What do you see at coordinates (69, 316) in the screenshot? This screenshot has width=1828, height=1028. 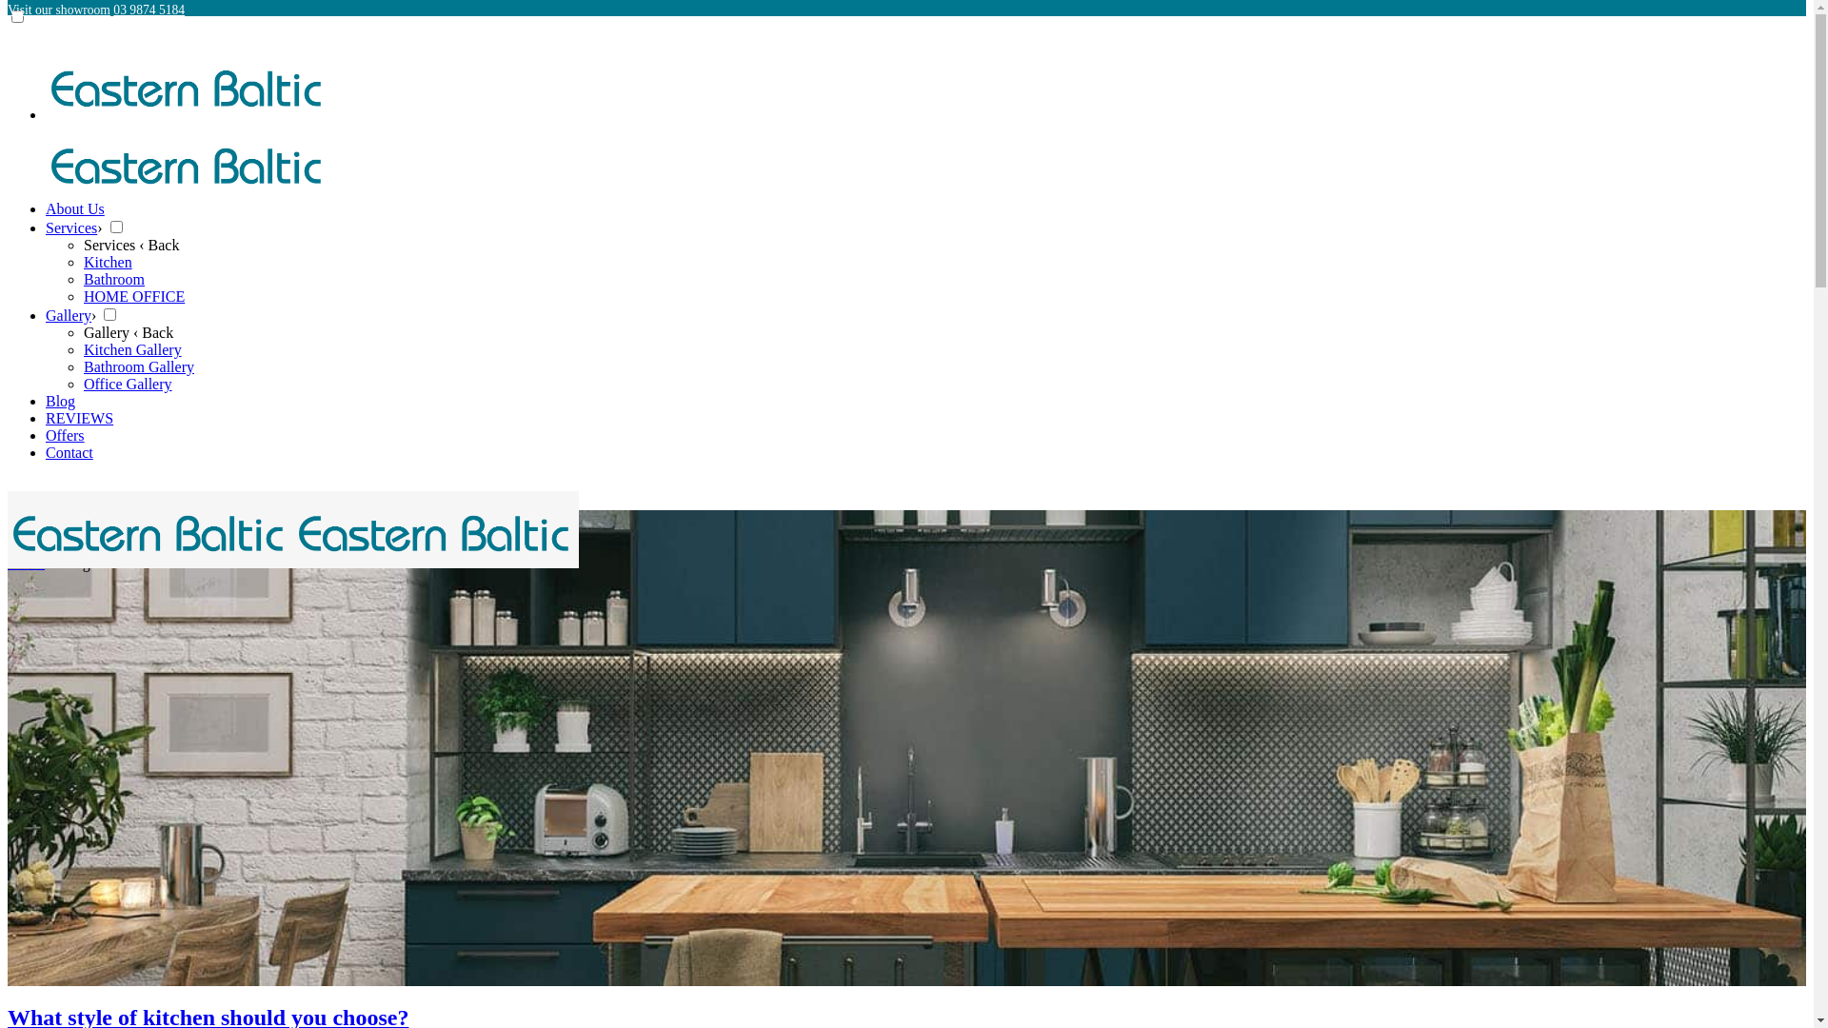 I see `Gallery` at bounding box center [69, 316].